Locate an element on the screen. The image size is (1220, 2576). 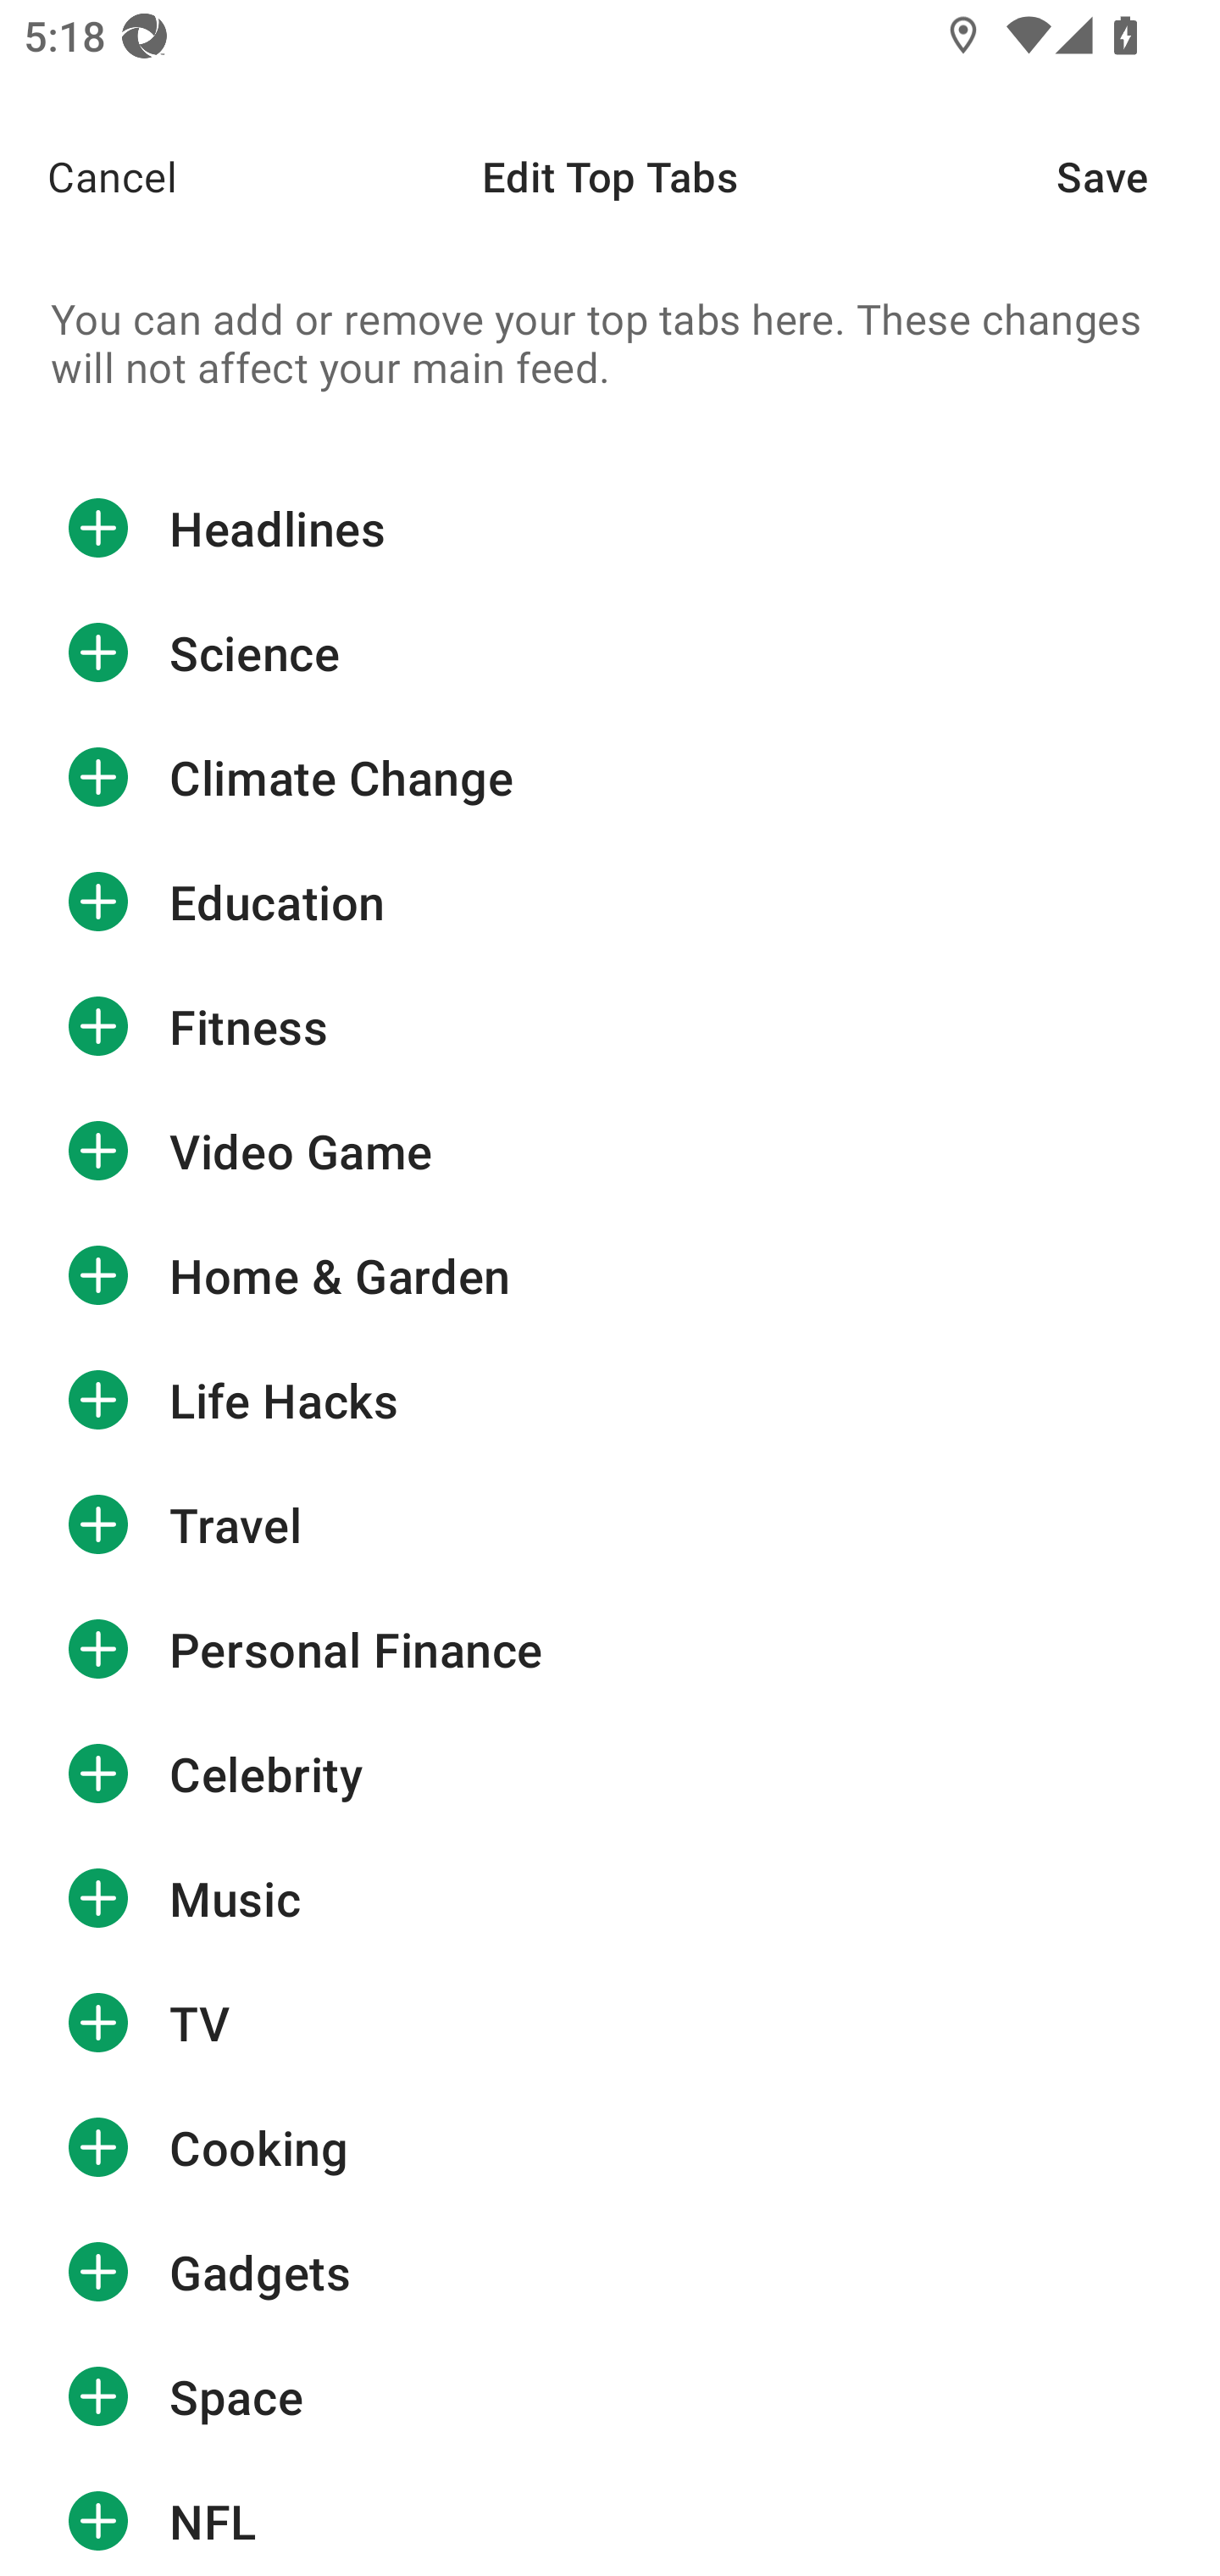
Headlines is located at coordinates (610, 537).